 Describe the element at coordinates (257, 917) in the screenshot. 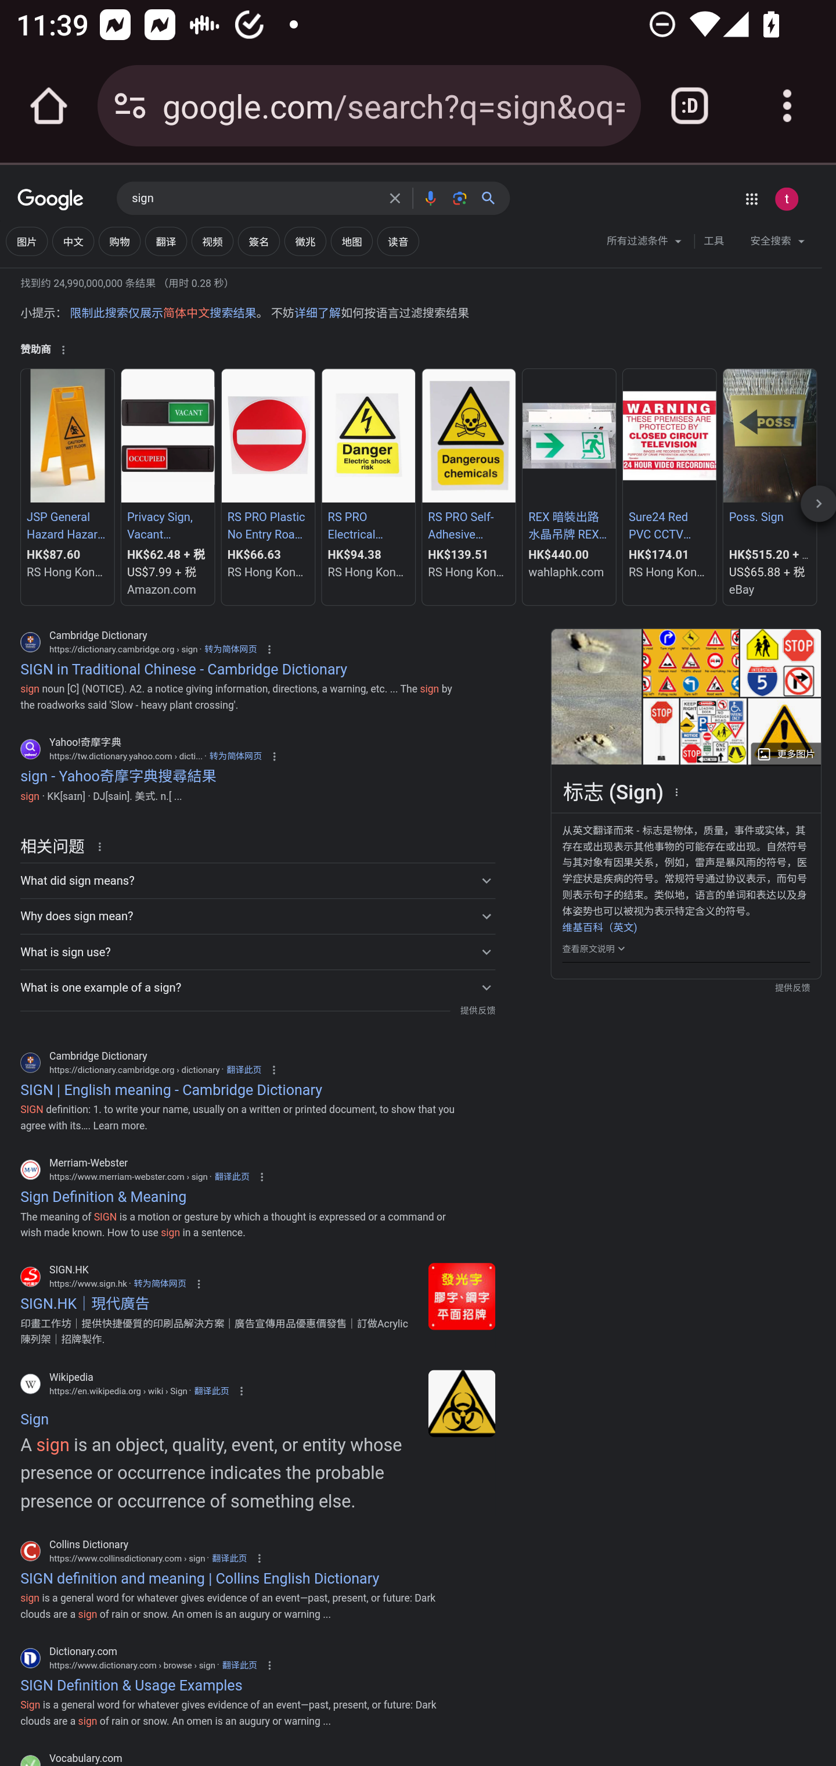

I see `Why does sign mean?` at that location.